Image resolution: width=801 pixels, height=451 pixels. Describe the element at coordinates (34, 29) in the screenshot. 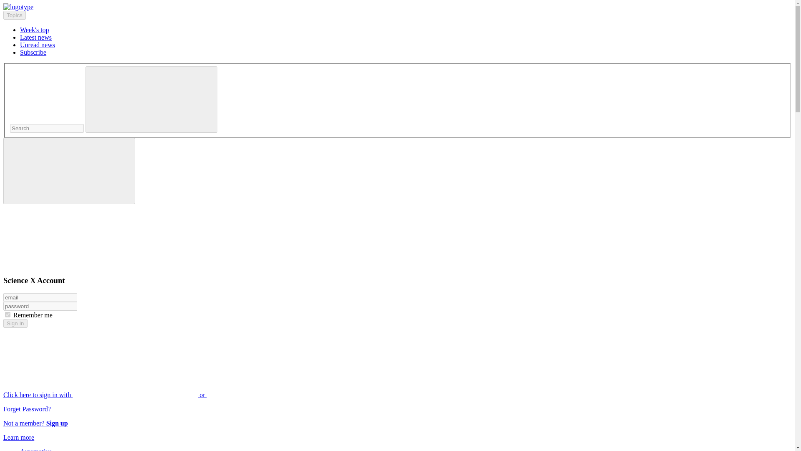

I see `Week's top` at that location.